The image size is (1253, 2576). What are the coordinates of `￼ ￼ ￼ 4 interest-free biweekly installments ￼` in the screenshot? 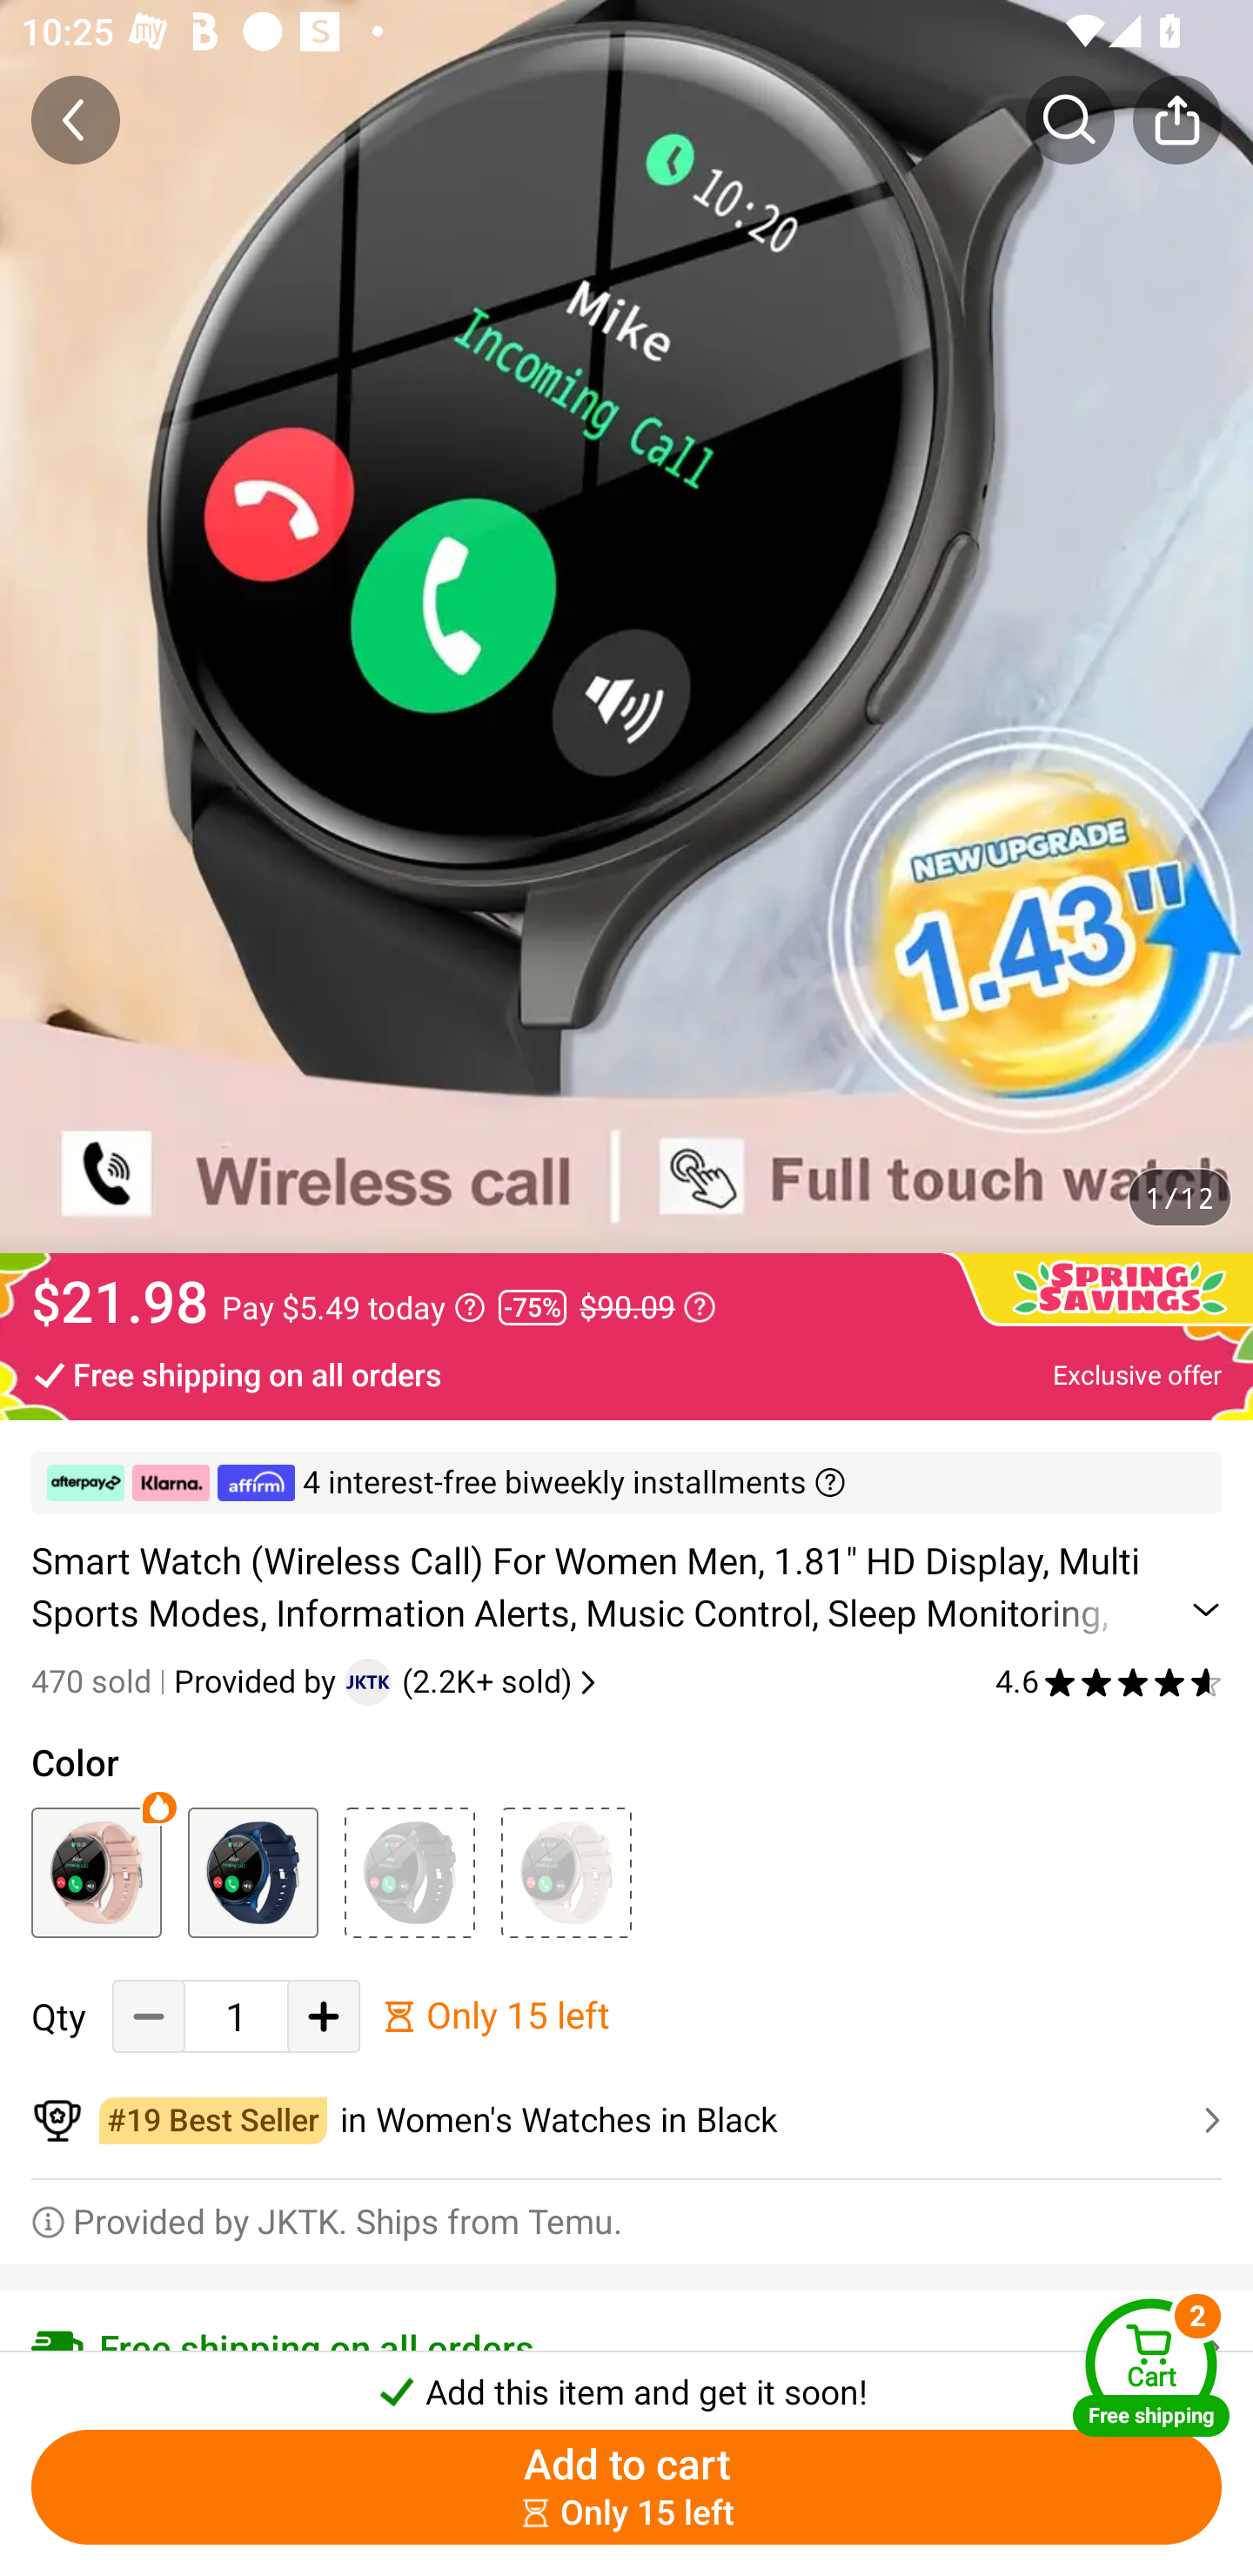 It's located at (626, 1483).